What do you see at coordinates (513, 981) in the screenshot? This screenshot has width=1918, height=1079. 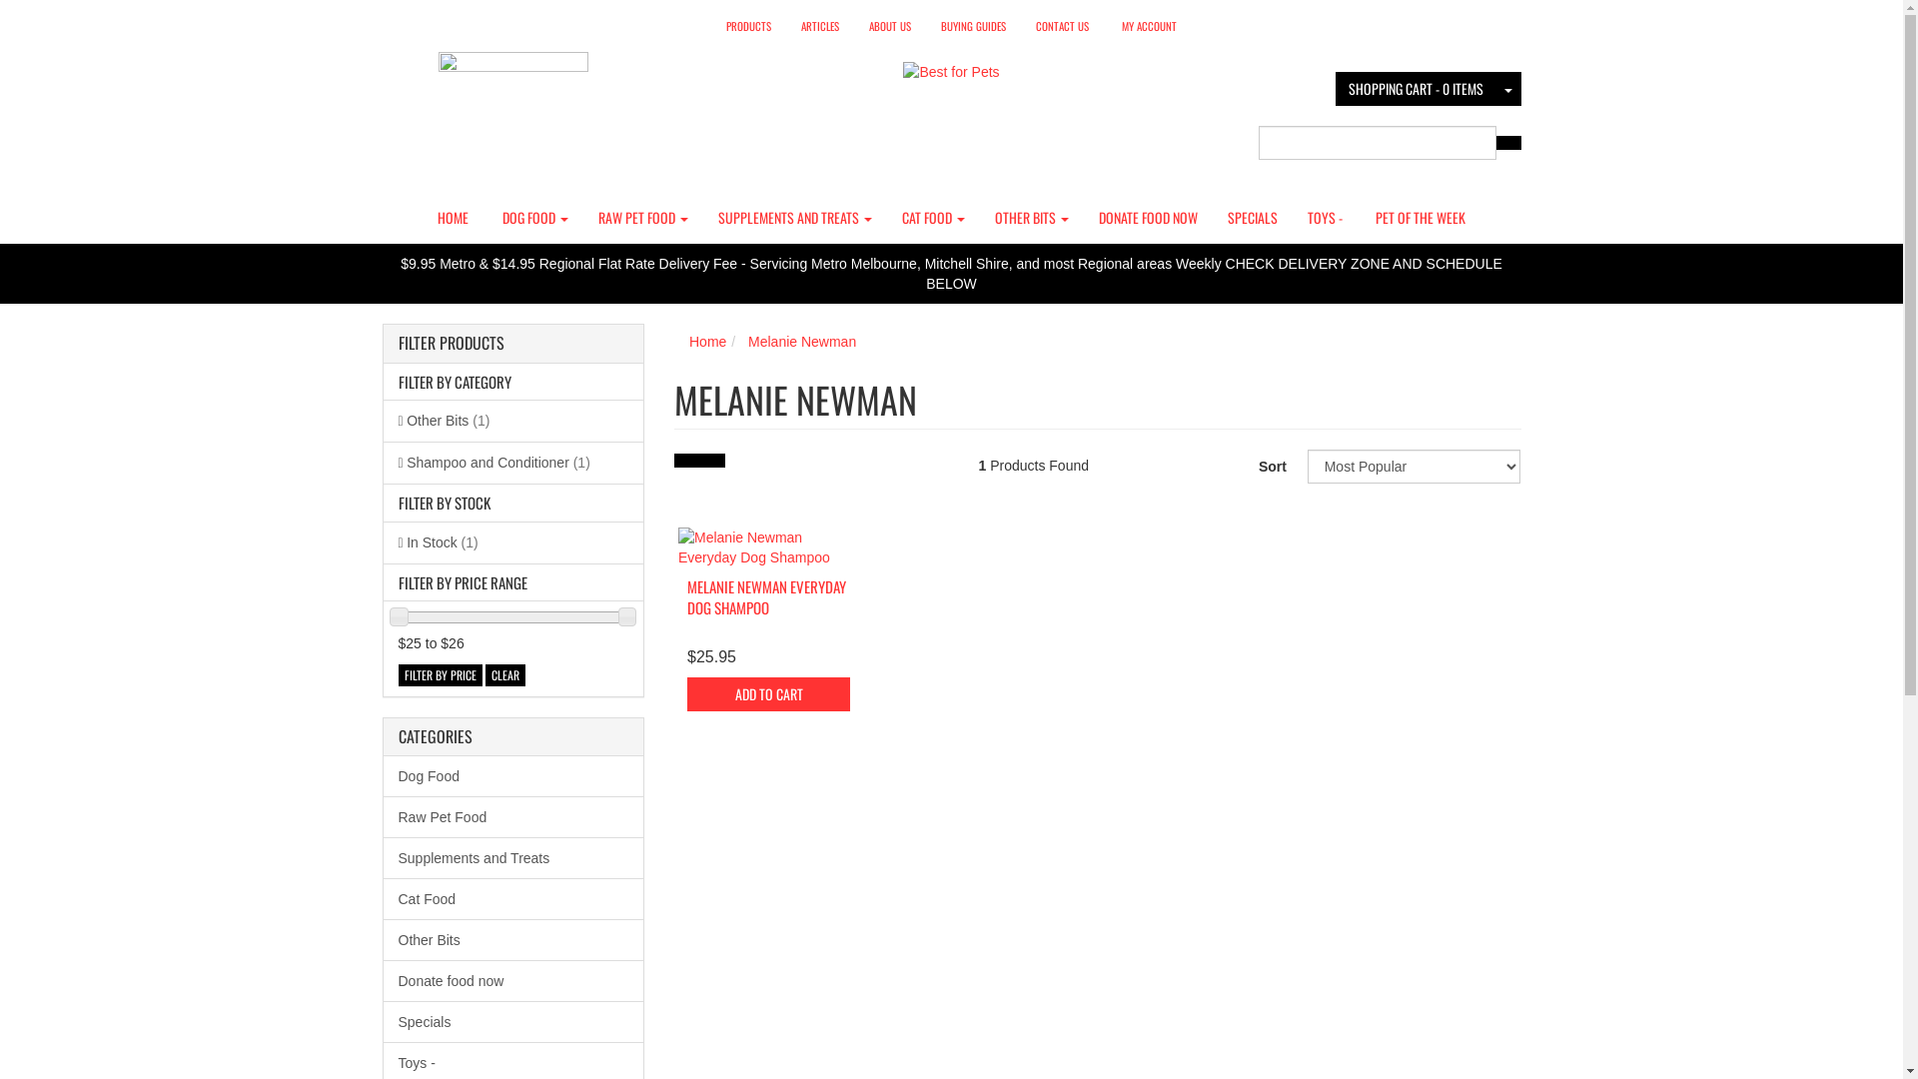 I see `Donate food now` at bounding box center [513, 981].